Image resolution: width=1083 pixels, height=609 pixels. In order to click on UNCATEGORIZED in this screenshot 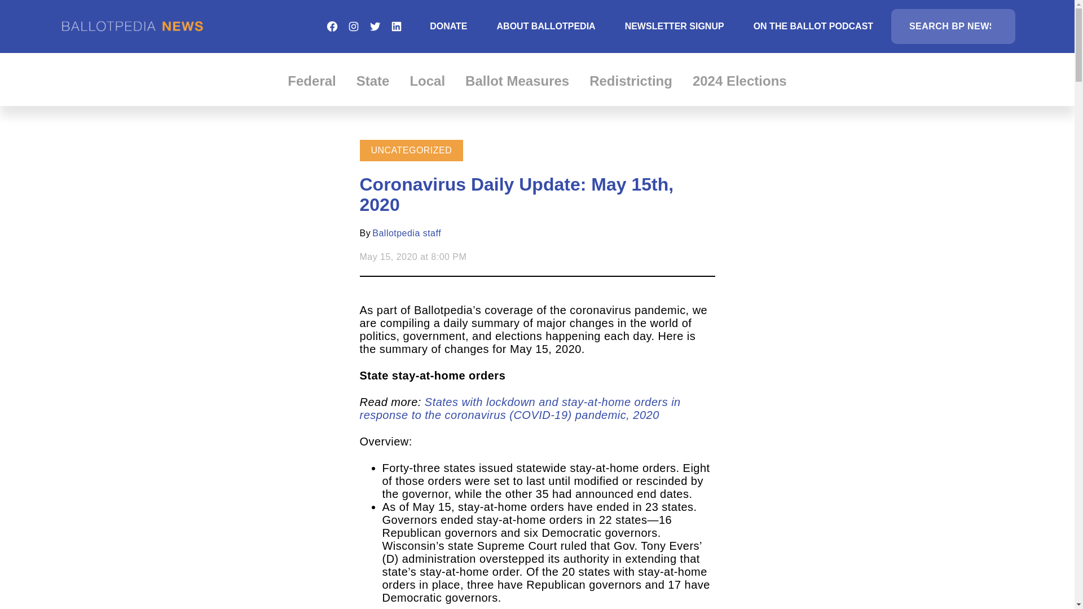, I will do `click(412, 150)`.